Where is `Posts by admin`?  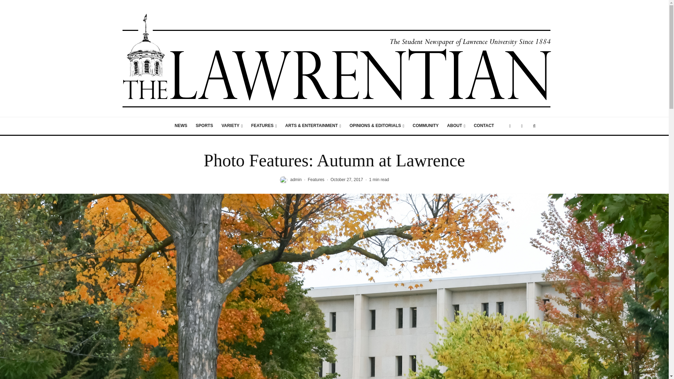 Posts by admin is located at coordinates (296, 180).